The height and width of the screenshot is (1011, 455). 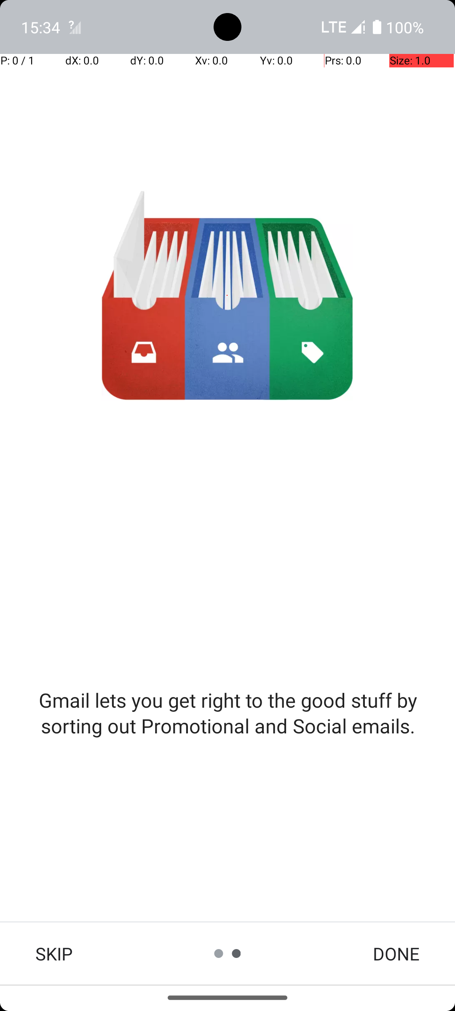 What do you see at coordinates (396, 954) in the screenshot?
I see `DONE` at bounding box center [396, 954].